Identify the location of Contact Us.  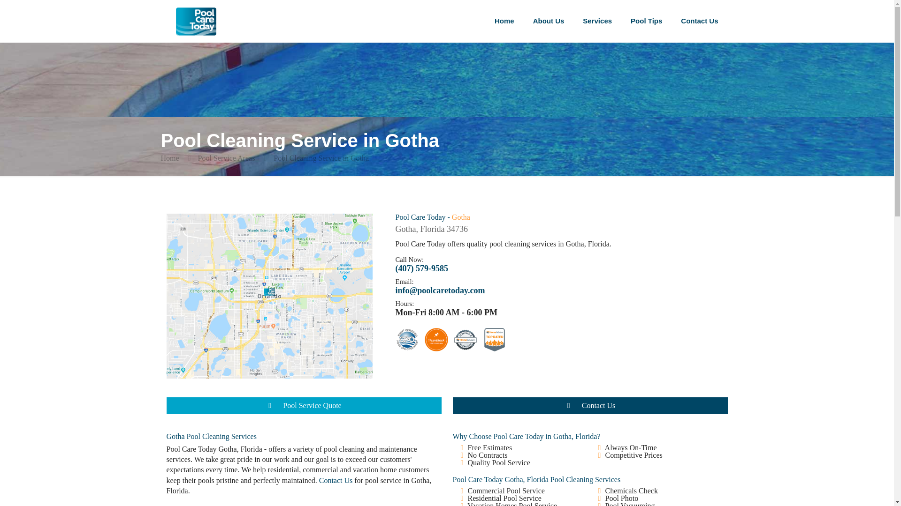
(336, 480).